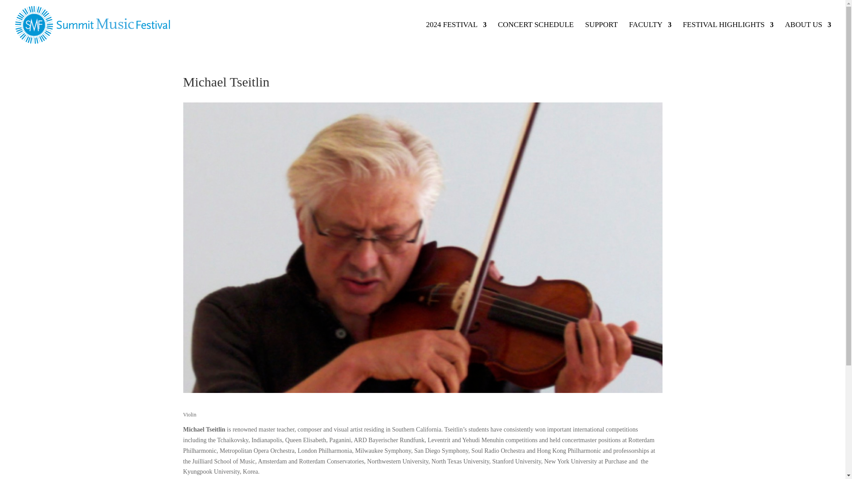 The width and height of the screenshot is (852, 479). I want to click on FESTIVAL HIGHLIGHTS, so click(728, 35).